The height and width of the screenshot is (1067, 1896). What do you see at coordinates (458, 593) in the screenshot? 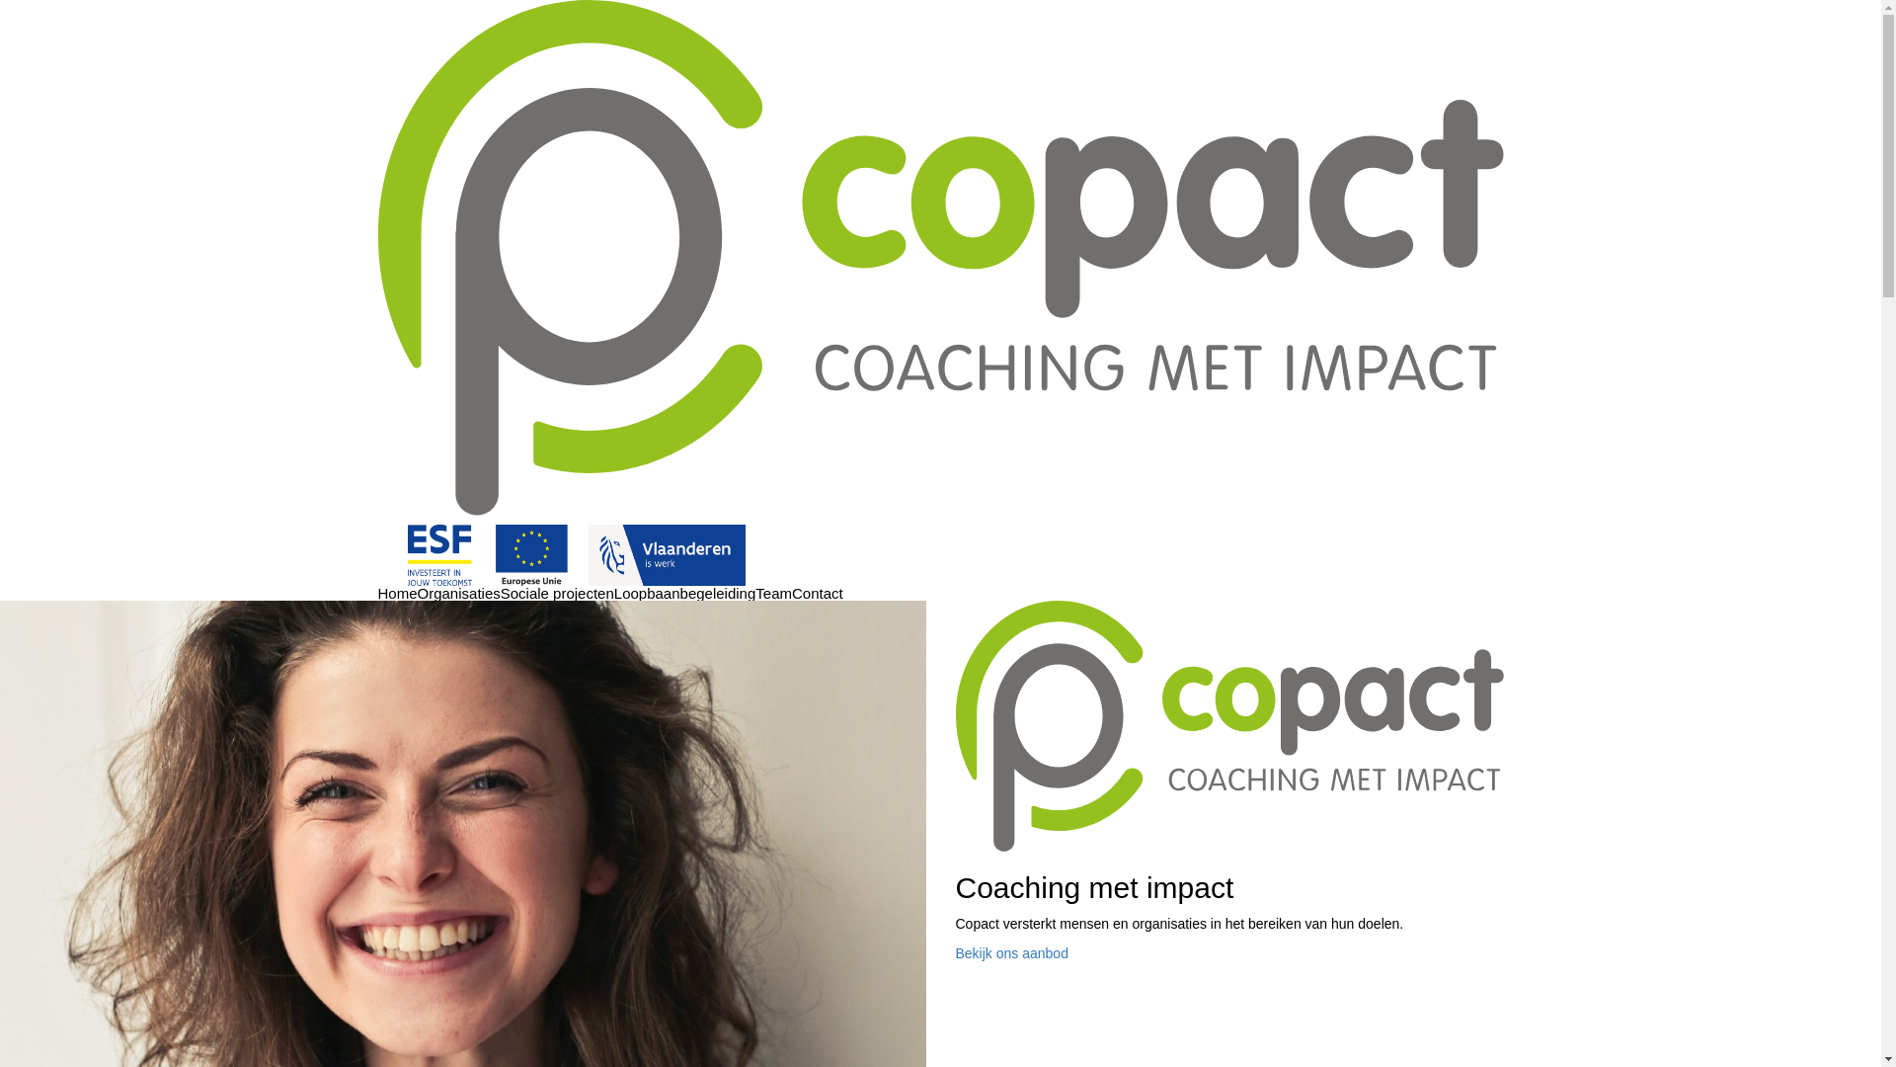
I see `Organisaties` at bounding box center [458, 593].